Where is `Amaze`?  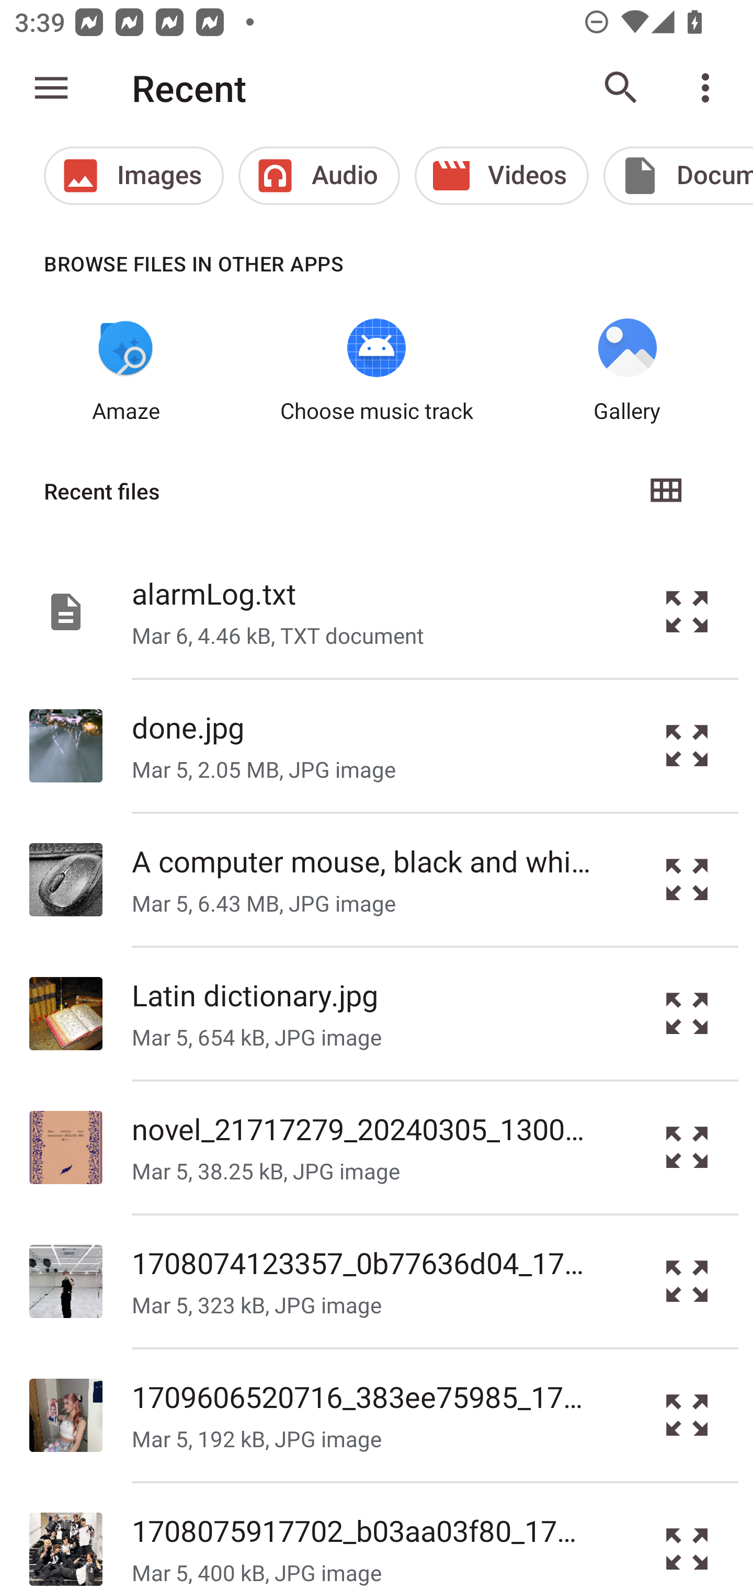
Amaze is located at coordinates (125, 371).